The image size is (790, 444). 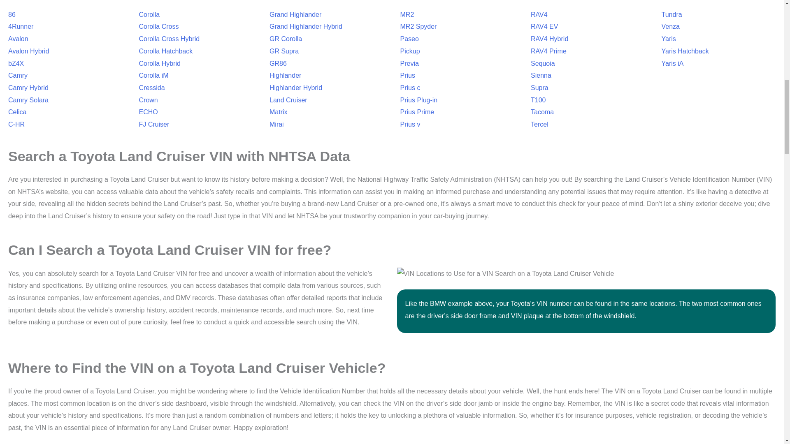 What do you see at coordinates (28, 100) in the screenshot?
I see `Camry Solara` at bounding box center [28, 100].